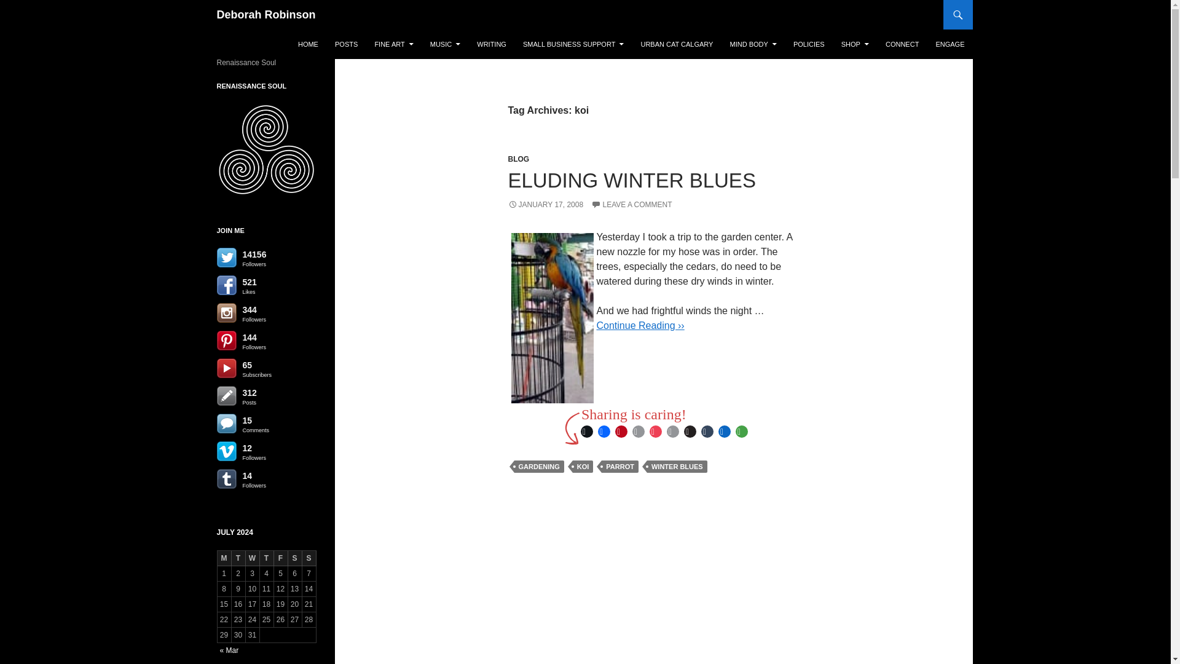 This screenshot has height=664, width=1180. What do you see at coordinates (445, 44) in the screenshot?
I see `MUSIC` at bounding box center [445, 44].